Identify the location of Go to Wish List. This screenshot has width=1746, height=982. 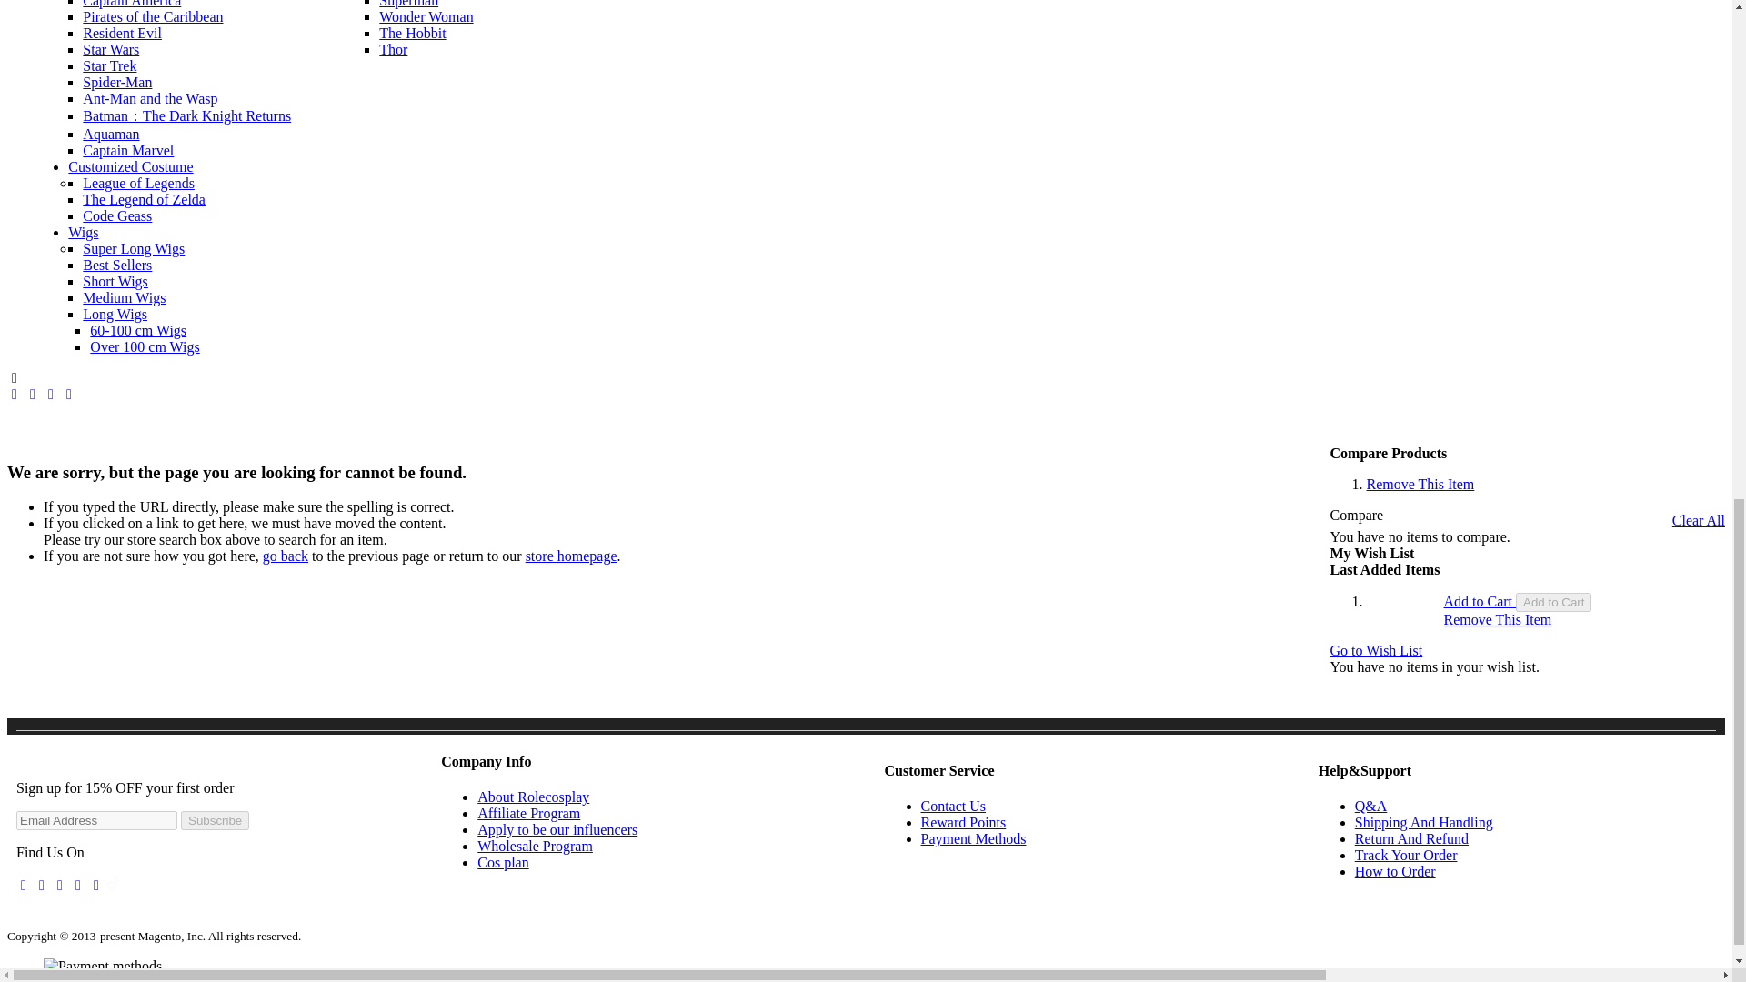
(1377, 651).